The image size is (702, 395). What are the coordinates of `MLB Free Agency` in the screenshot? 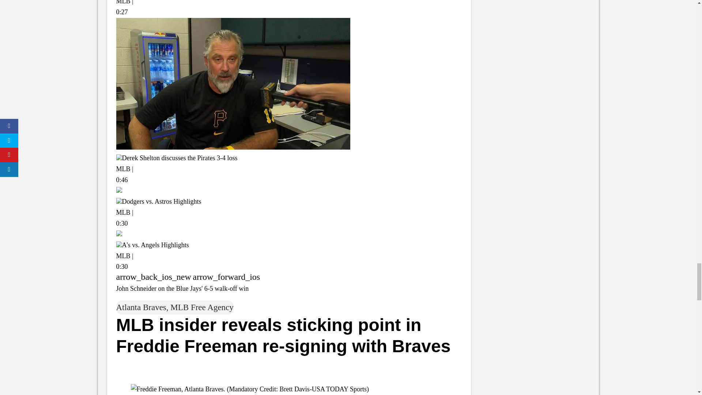 It's located at (202, 307).